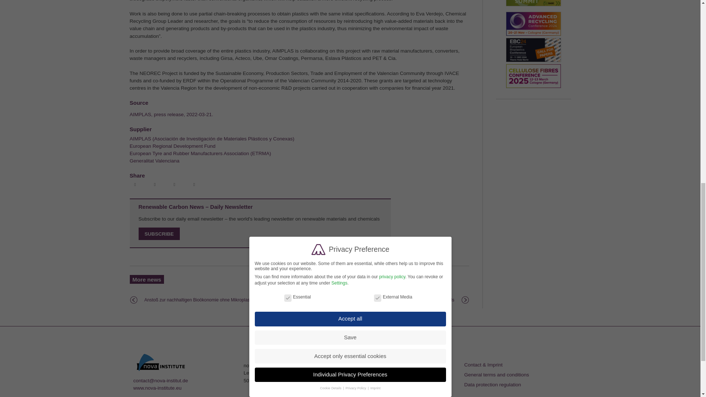 This screenshot has width=706, height=397. What do you see at coordinates (195, 185) in the screenshot?
I see `Per E-Mail versenden` at bounding box center [195, 185].